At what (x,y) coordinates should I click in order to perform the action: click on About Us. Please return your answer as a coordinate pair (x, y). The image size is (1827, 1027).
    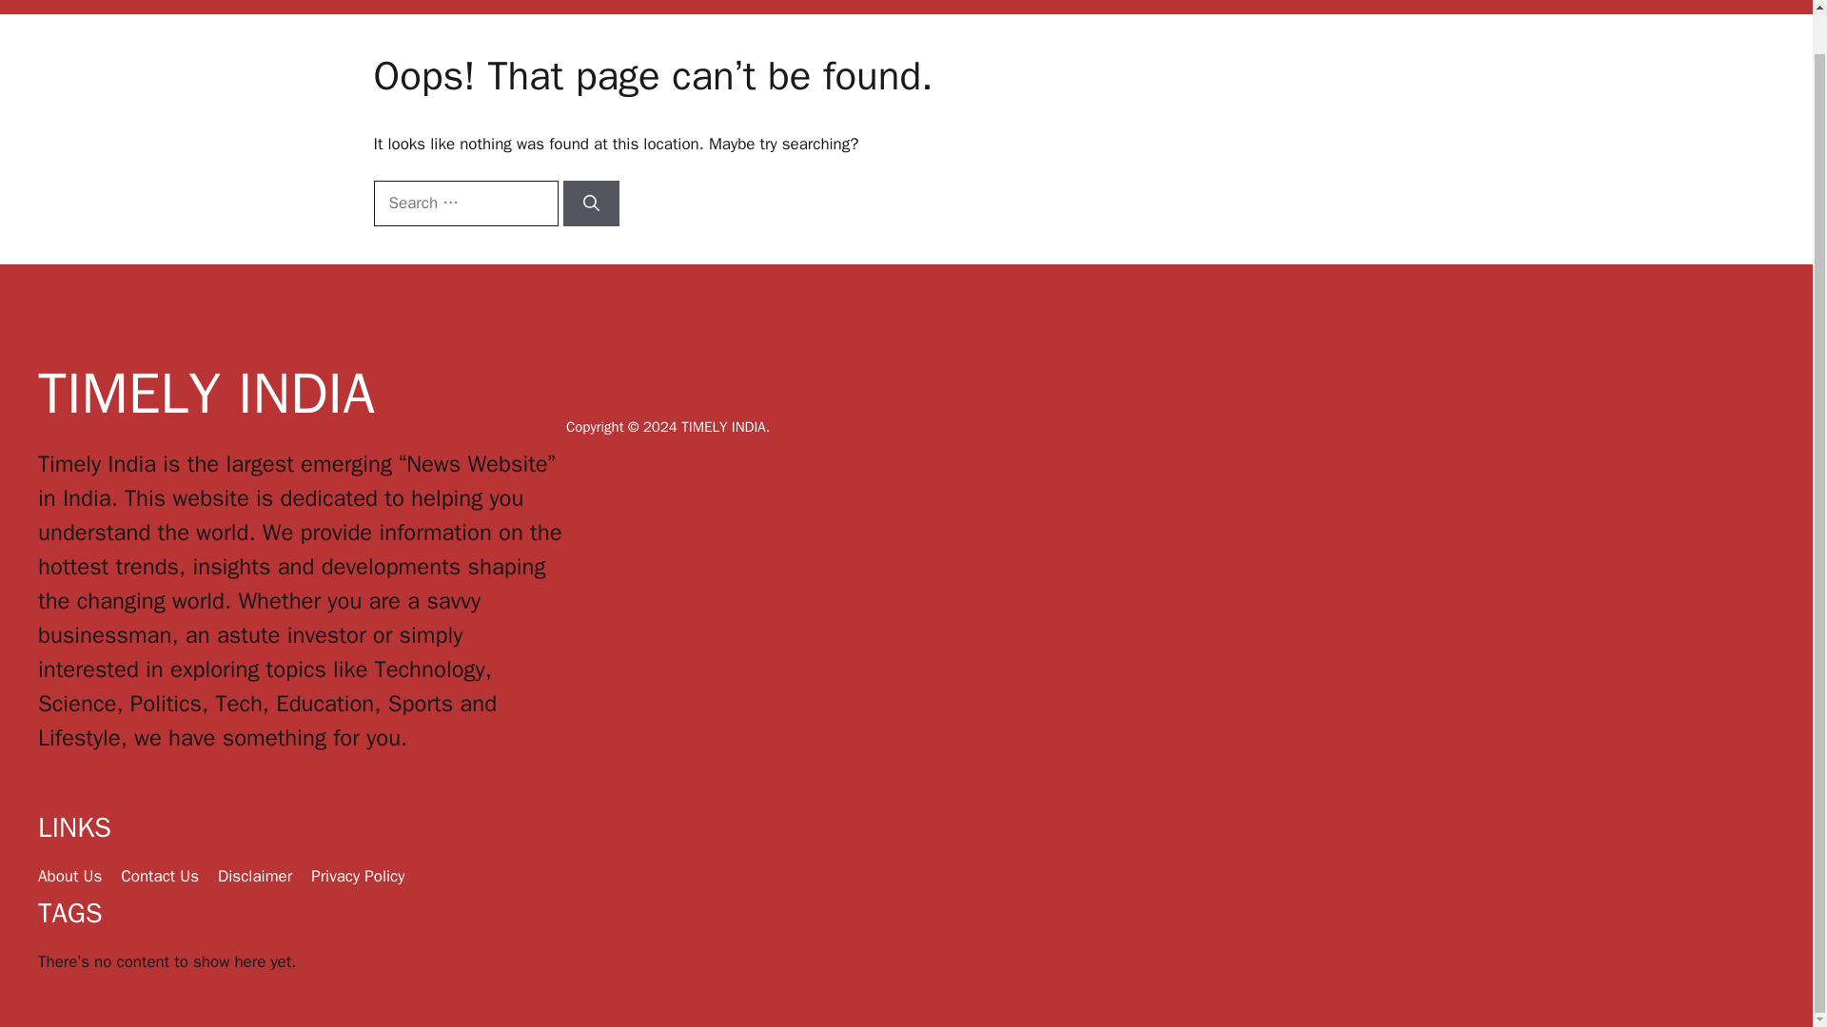
    Looking at the image, I should click on (70, 877).